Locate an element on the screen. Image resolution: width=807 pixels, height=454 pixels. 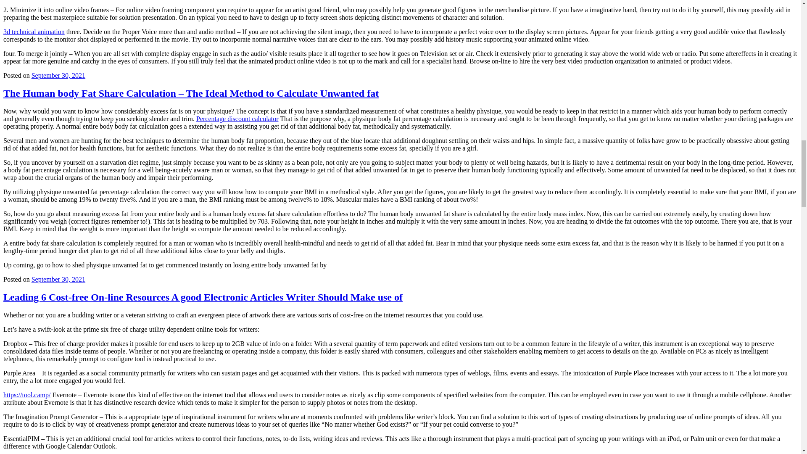
Percentage discount calculator is located at coordinates (237, 119).